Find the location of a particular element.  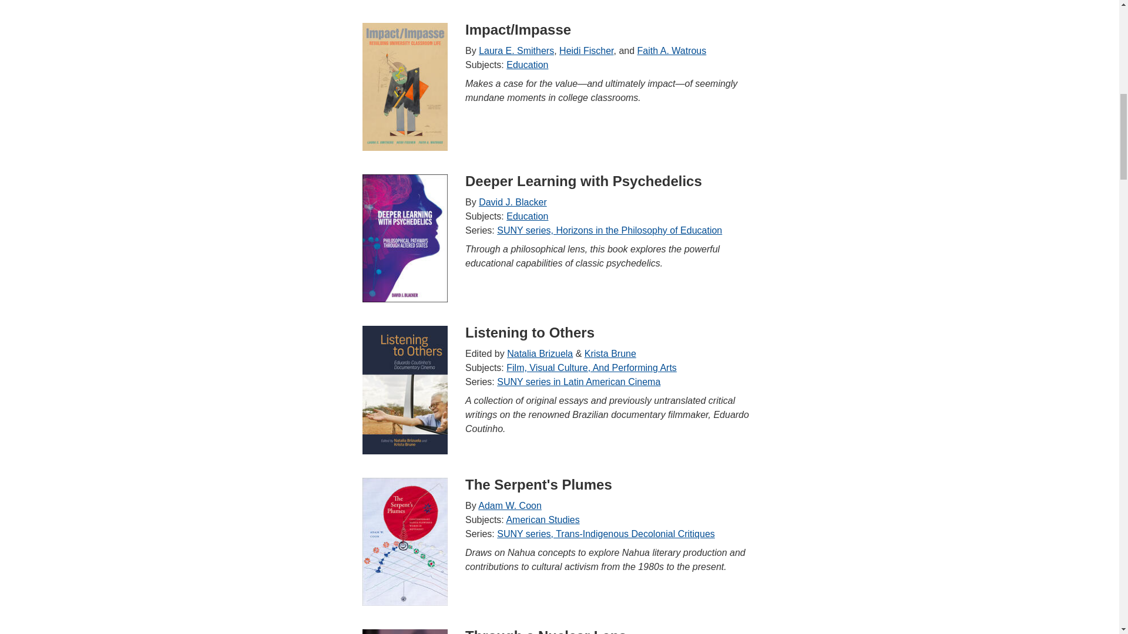

View Listening to Others is located at coordinates (405, 390).